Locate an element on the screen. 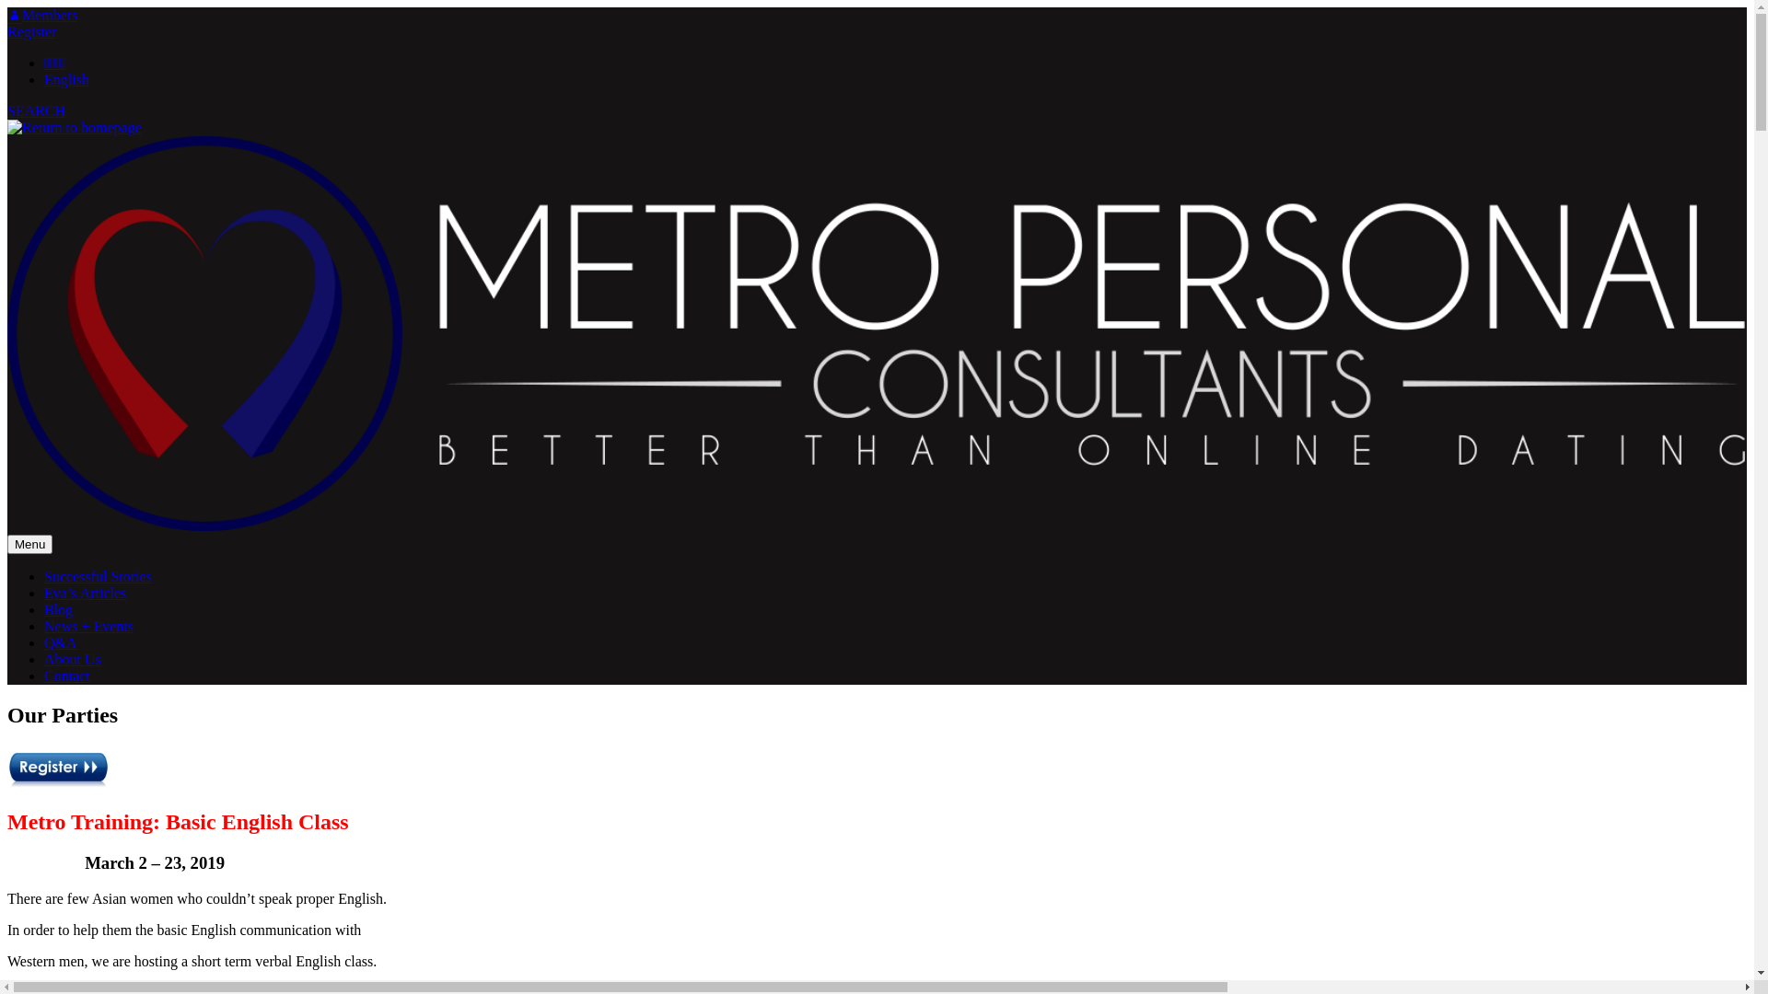 Image resolution: width=1768 pixels, height=994 pixels. Contact is located at coordinates (67, 676).